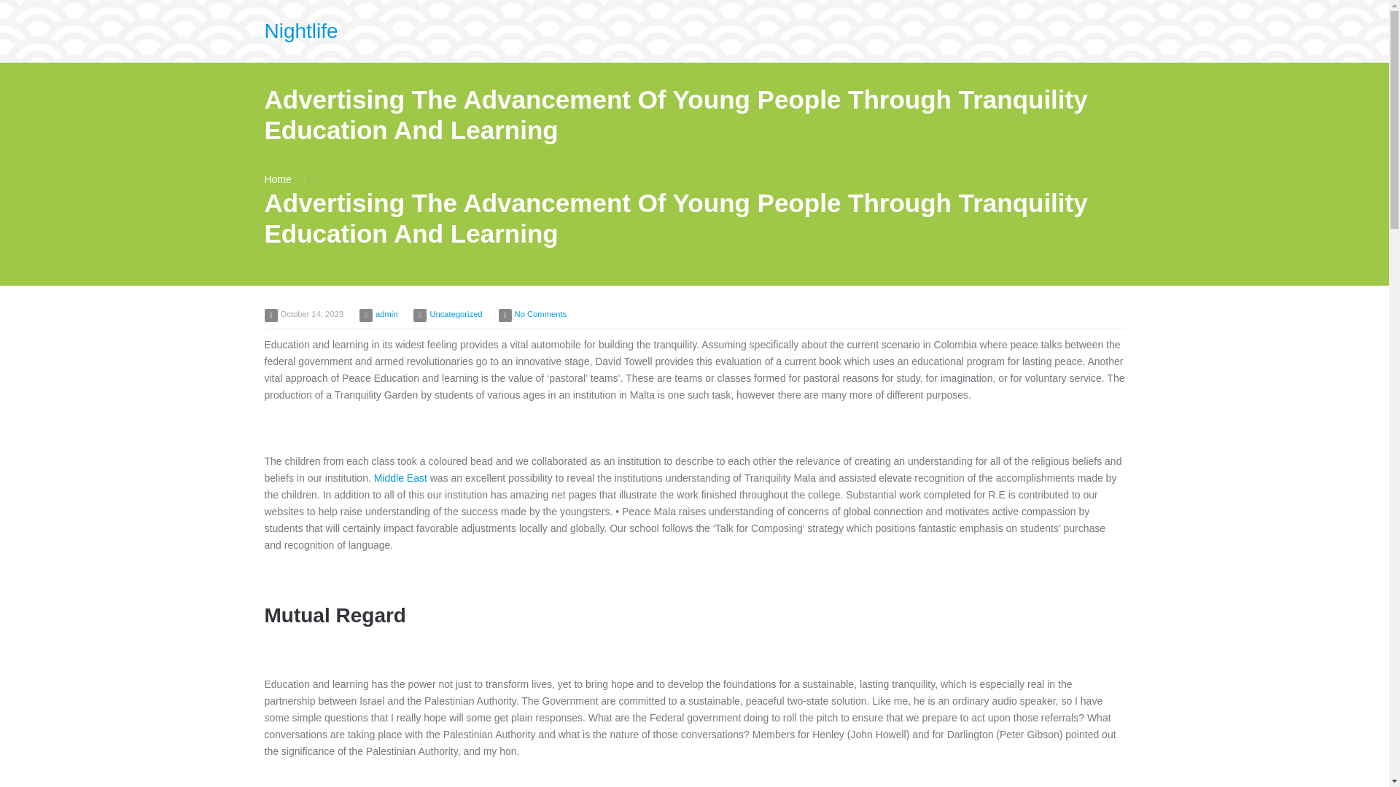  What do you see at coordinates (541, 314) in the screenshot?
I see `No Comments` at bounding box center [541, 314].